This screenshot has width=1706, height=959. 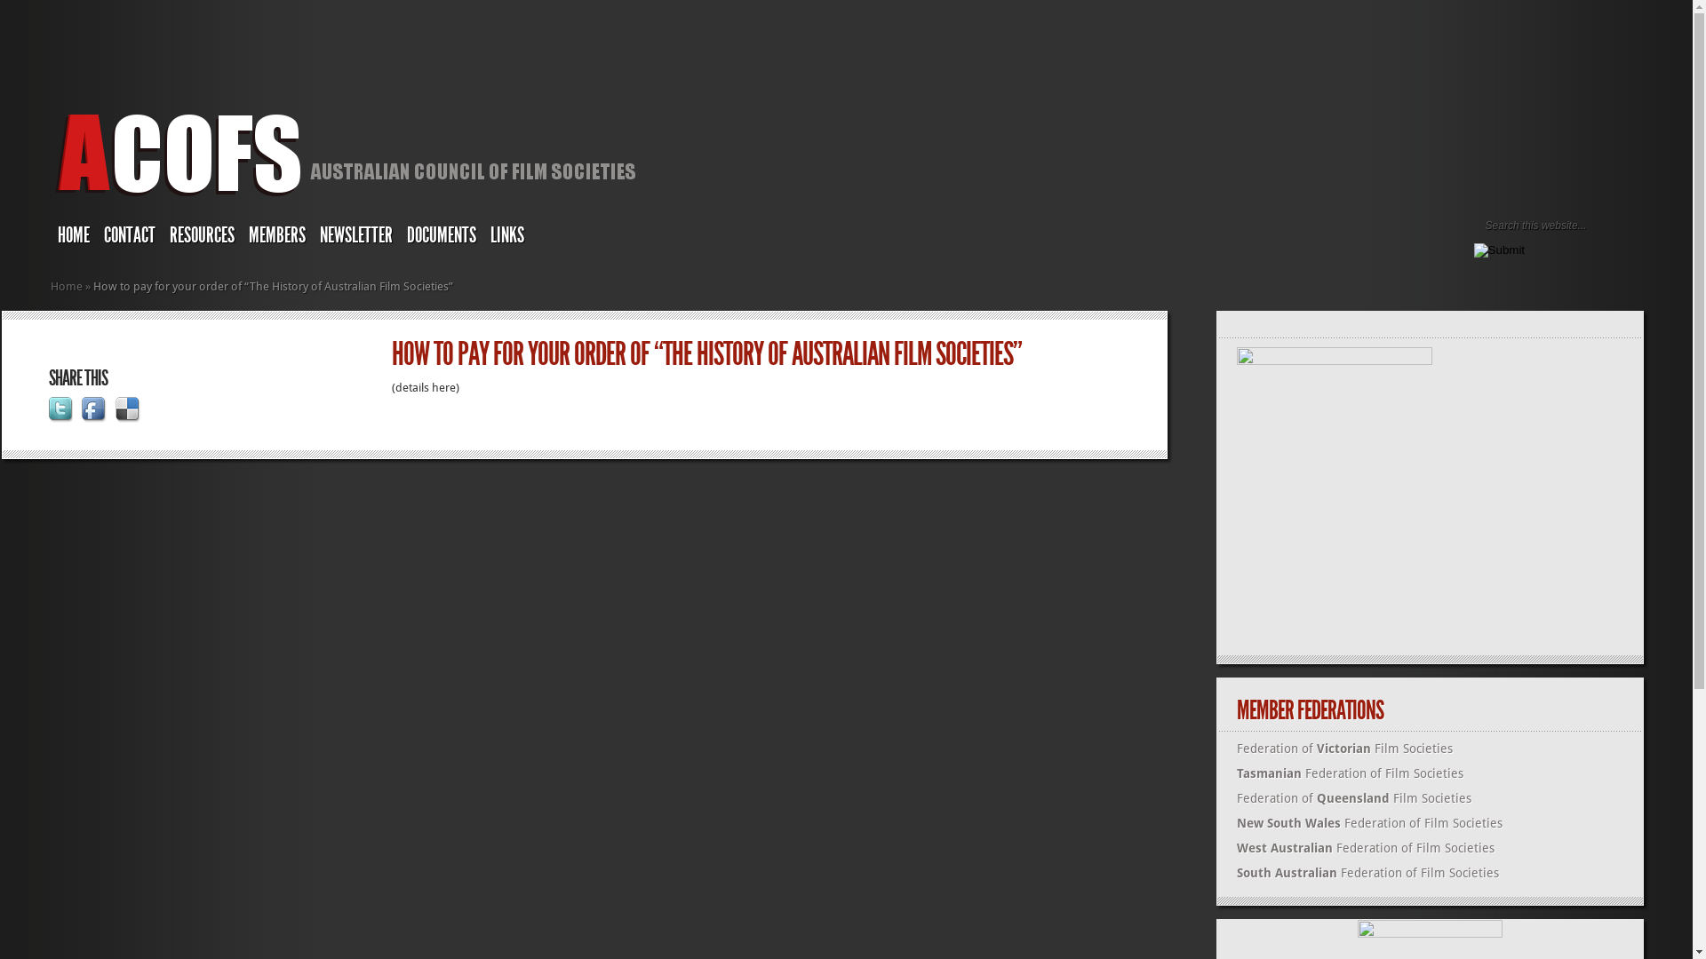 What do you see at coordinates (1354, 798) in the screenshot?
I see `Federation of Queensland Film Societies` at bounding box center [1354, 798].